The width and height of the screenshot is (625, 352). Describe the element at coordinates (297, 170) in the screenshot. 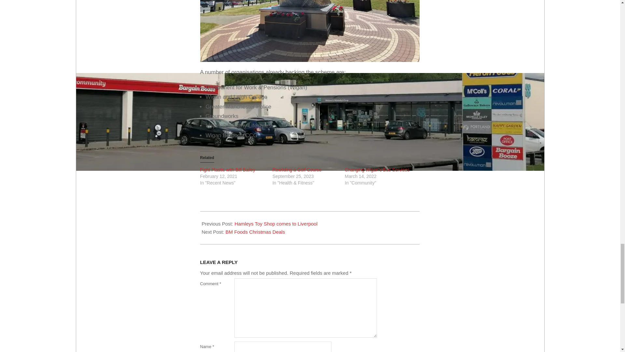

I see `Rewilding a Golf Course` at that location.